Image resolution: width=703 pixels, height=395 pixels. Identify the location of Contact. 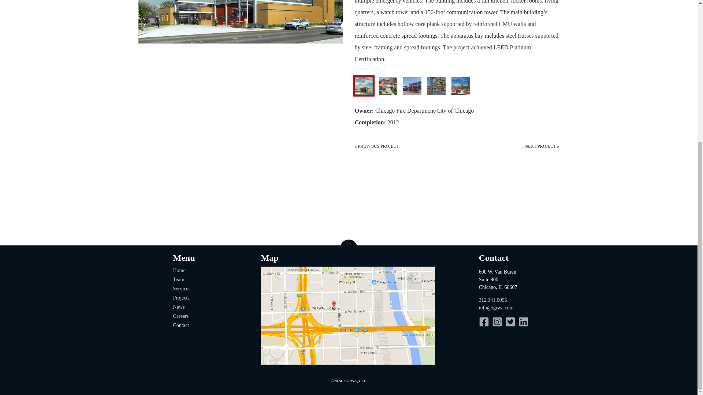
(181, 326).